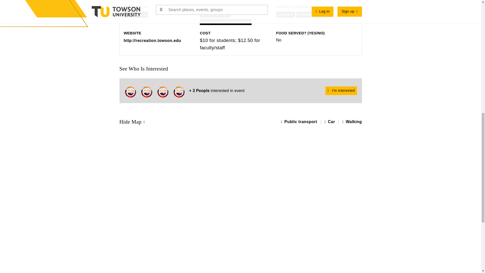  I want to click on Charie Lou Maribao, so click(163, 92).